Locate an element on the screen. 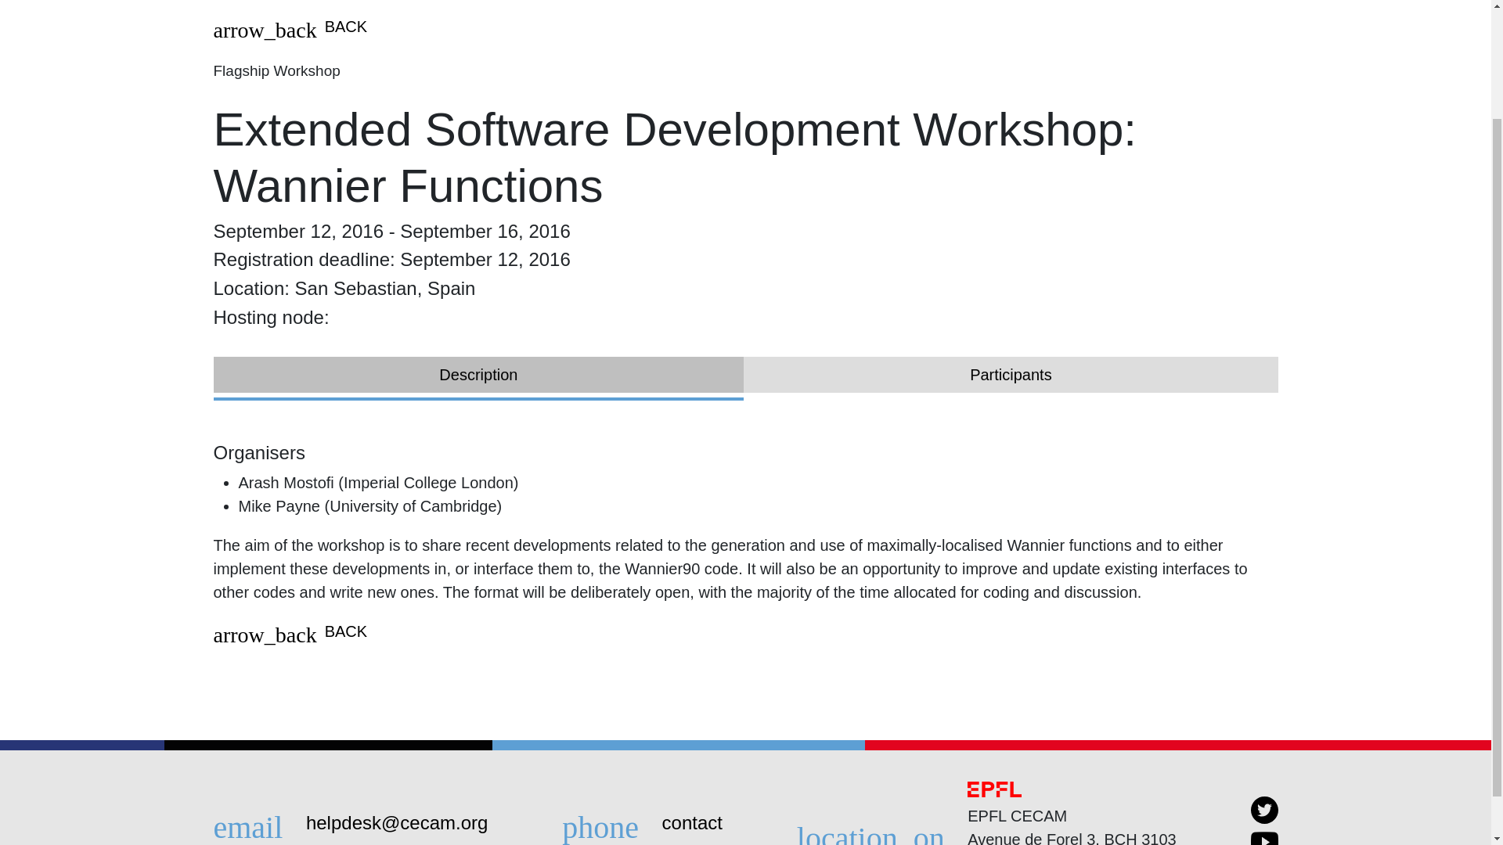  Participants is located at coordinates (1011, 374).